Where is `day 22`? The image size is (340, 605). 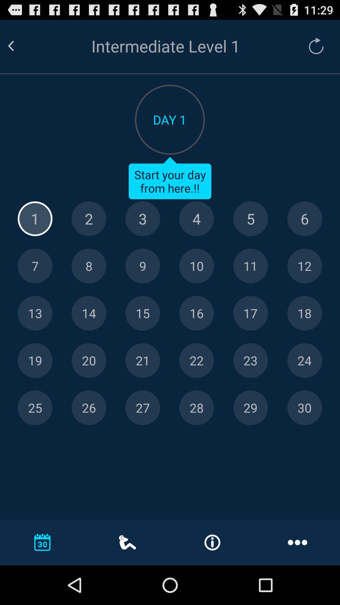
day 22 is located at coordinates (196, 360).